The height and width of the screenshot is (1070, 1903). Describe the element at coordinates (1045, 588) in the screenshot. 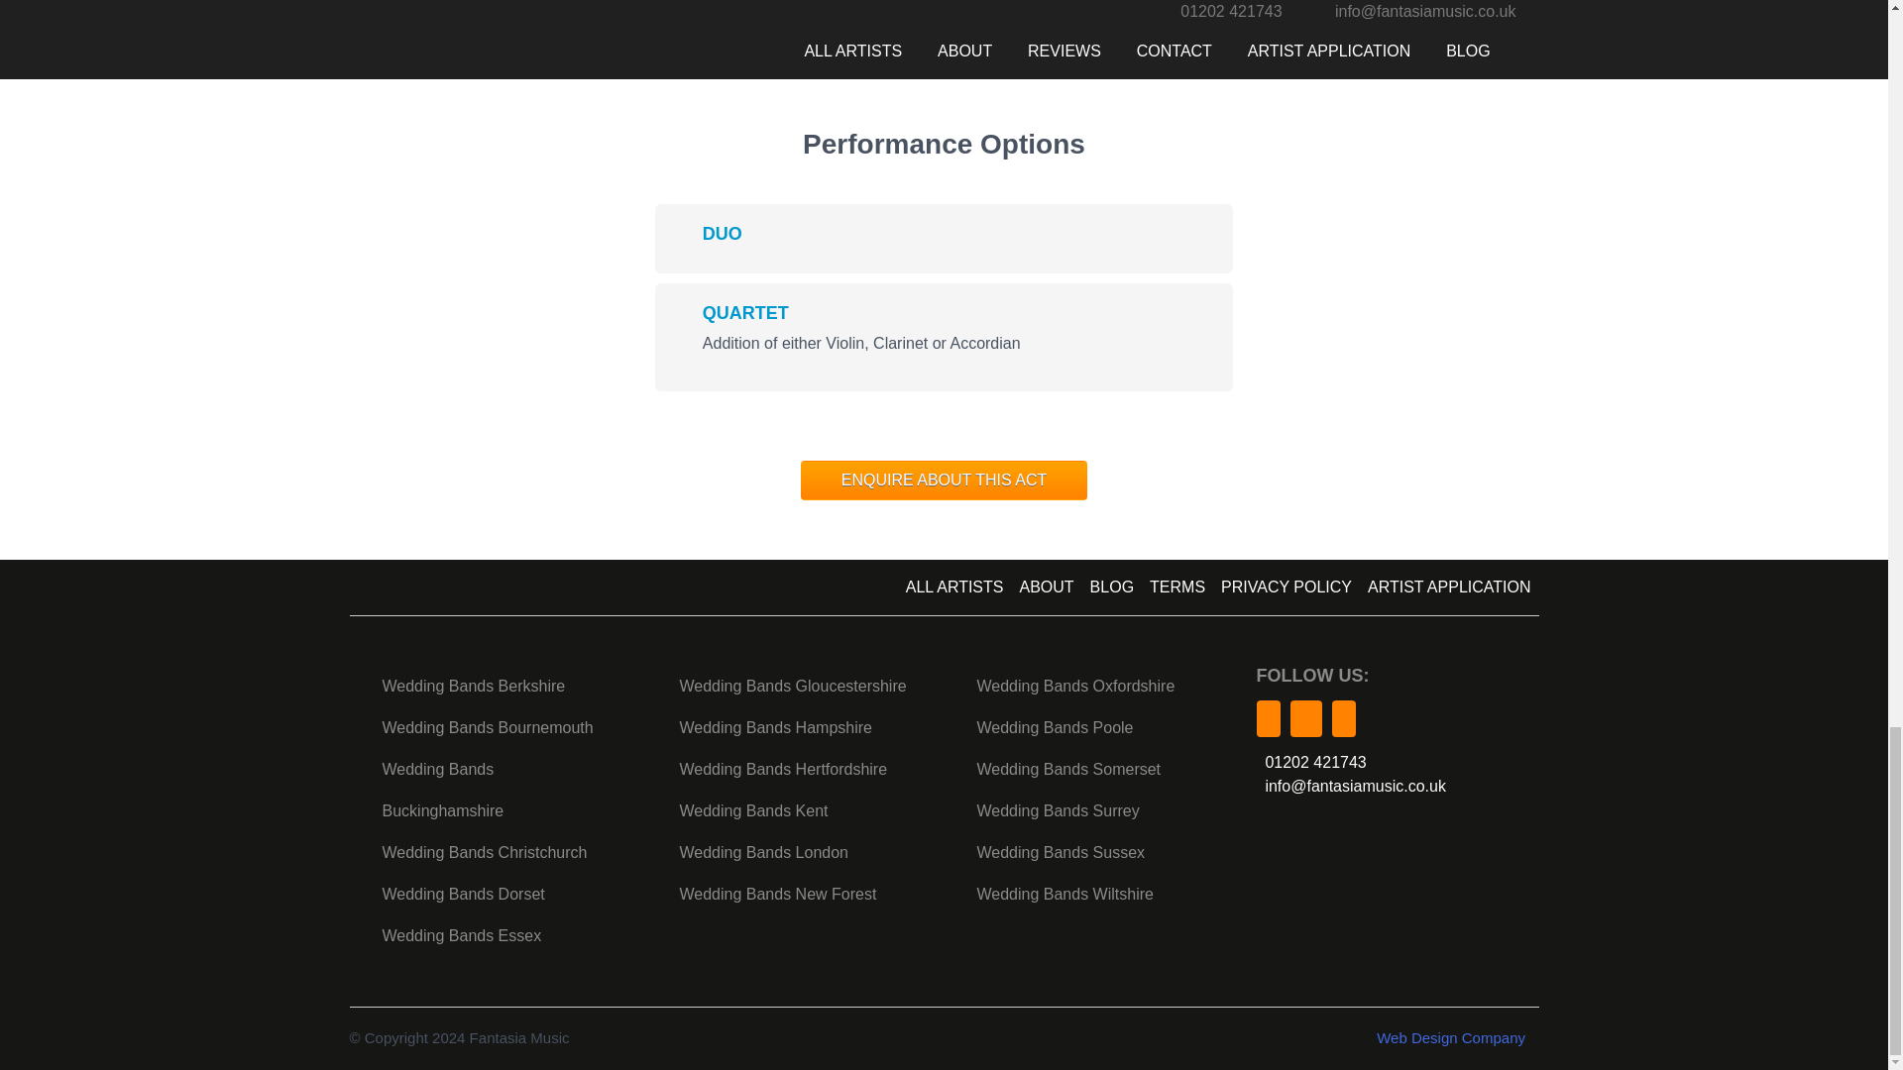

I see `About` at that location.